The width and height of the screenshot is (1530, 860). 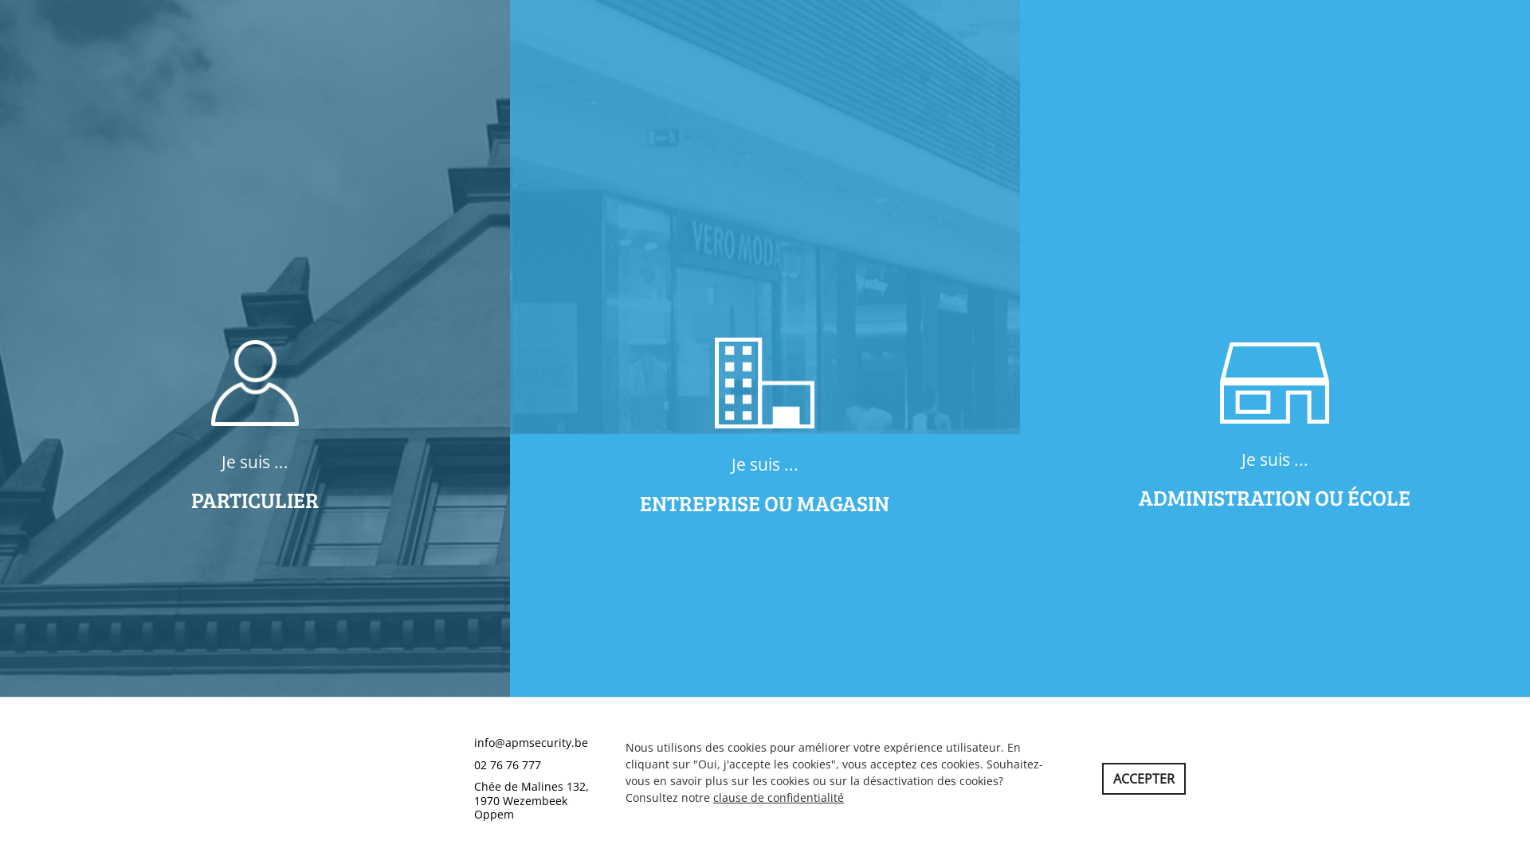 What do you see at coordinates (1143, 779) in the screenshot?
I see `ACCEPTER` at bounding box center [1143, 779].